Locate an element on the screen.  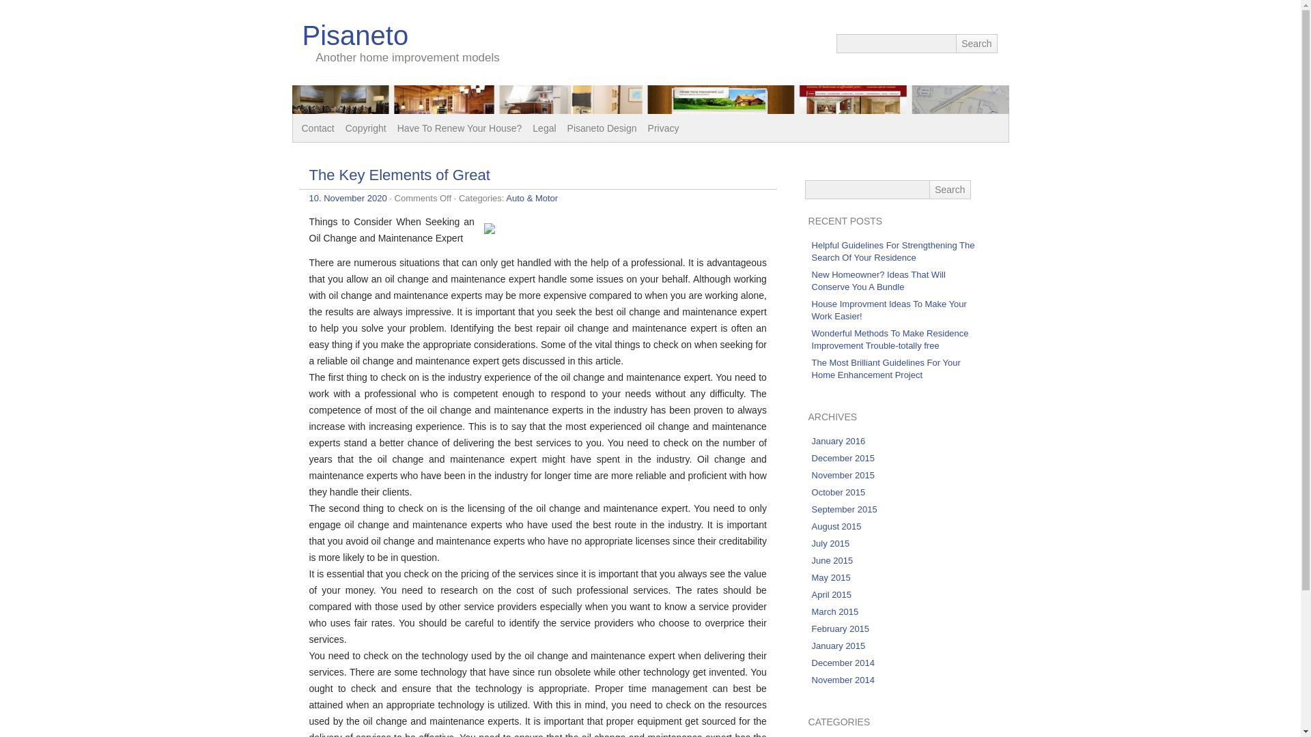
September 2015 is located at coordinates (844, 509).